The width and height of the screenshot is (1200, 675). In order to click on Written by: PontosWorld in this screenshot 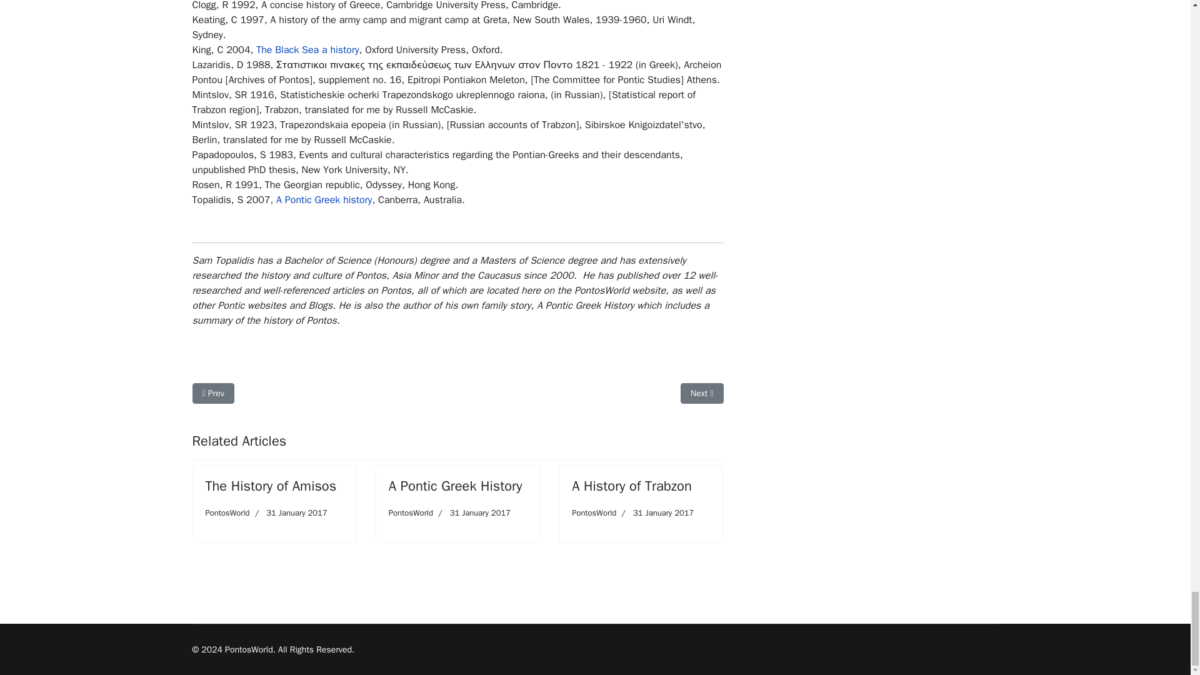, I will do `click(411, 512)`.